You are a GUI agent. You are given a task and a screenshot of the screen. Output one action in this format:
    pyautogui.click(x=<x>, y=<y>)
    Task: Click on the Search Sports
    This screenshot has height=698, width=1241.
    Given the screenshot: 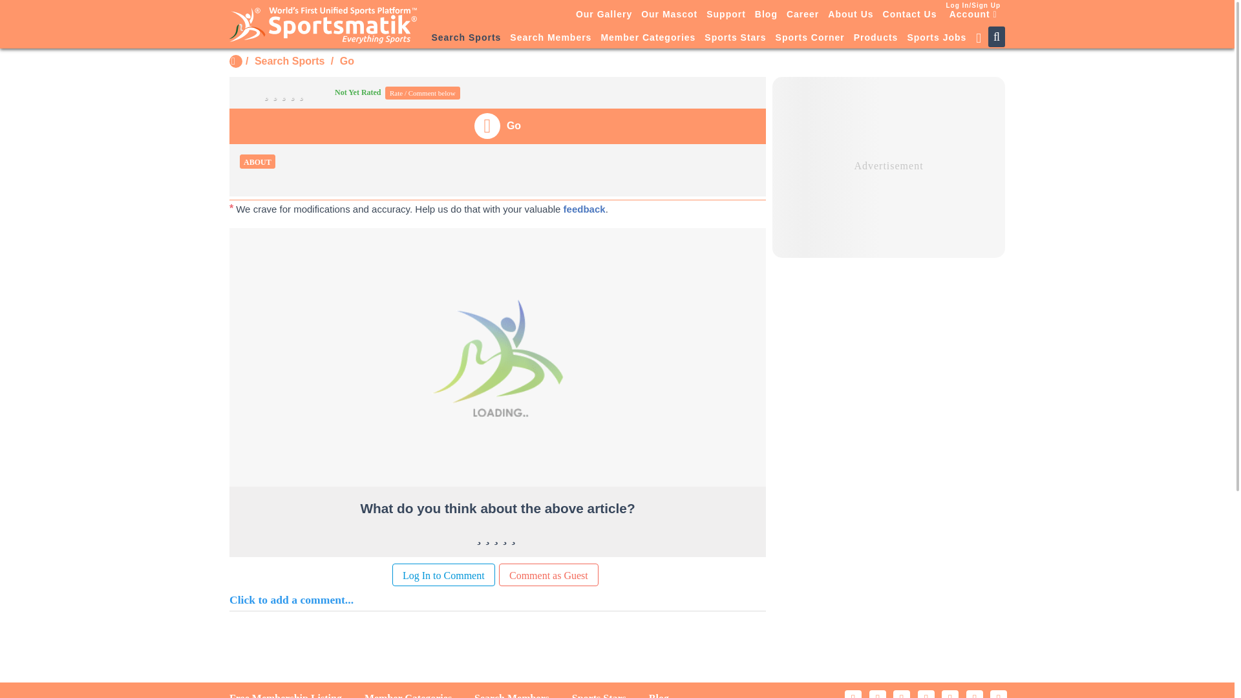 What is the action you would take?
    pyautogui.click(x=289, y=61)
    